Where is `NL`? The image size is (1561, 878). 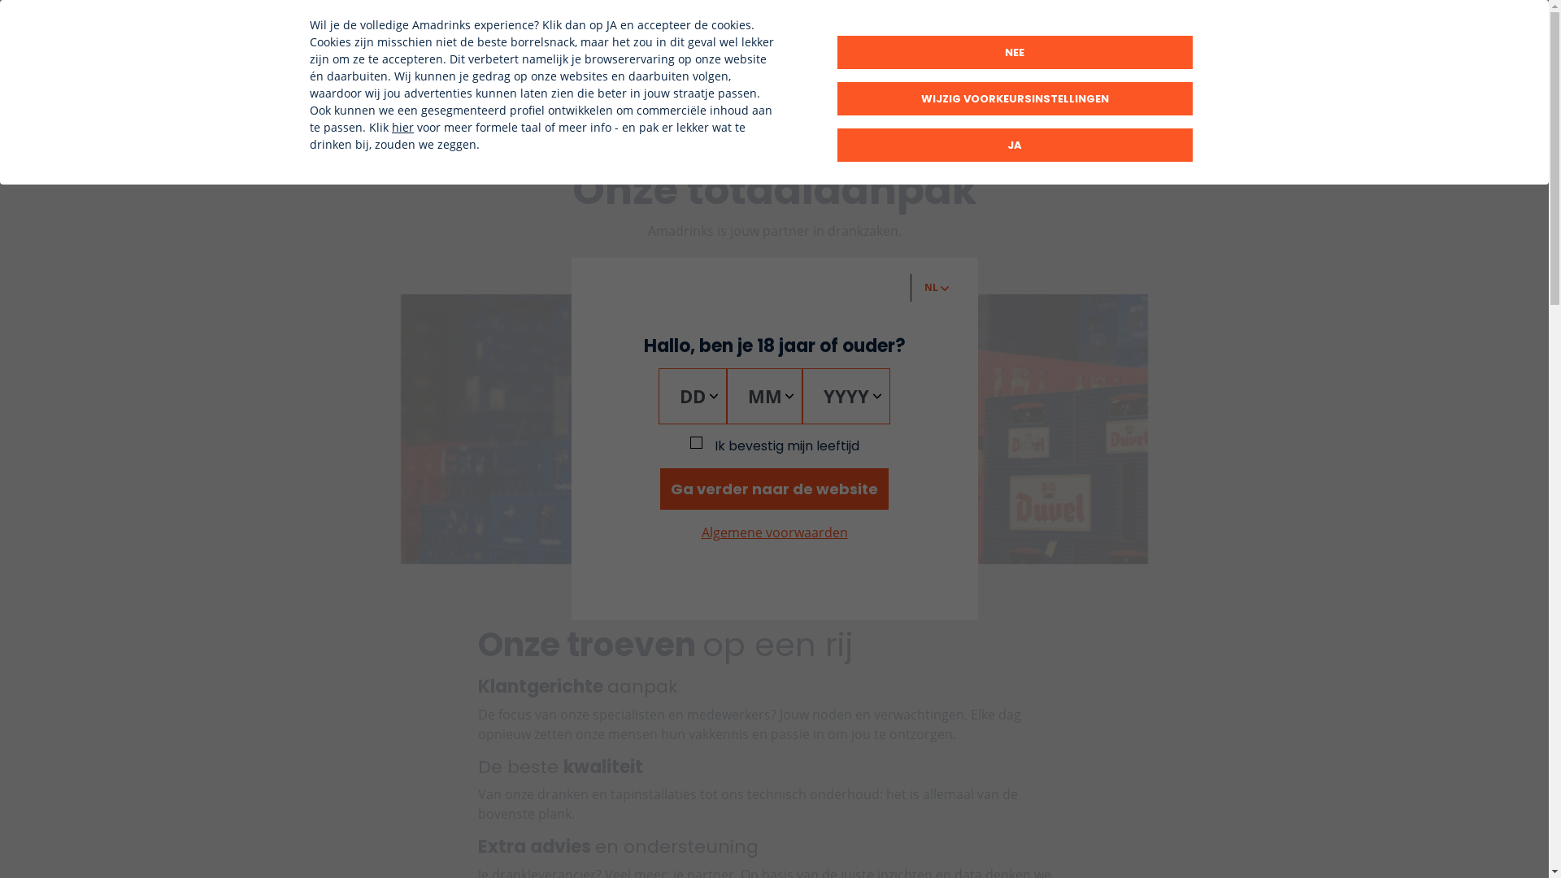
NL is located at coordinates (937, 288).